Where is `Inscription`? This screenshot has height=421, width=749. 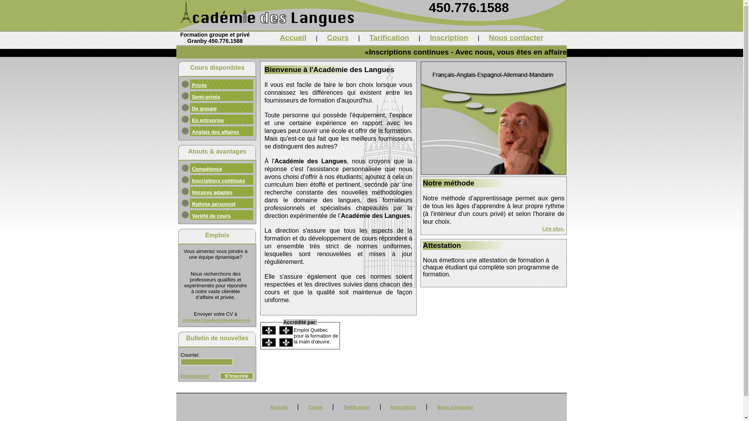 Inscription is located at coordinates (449, 37).